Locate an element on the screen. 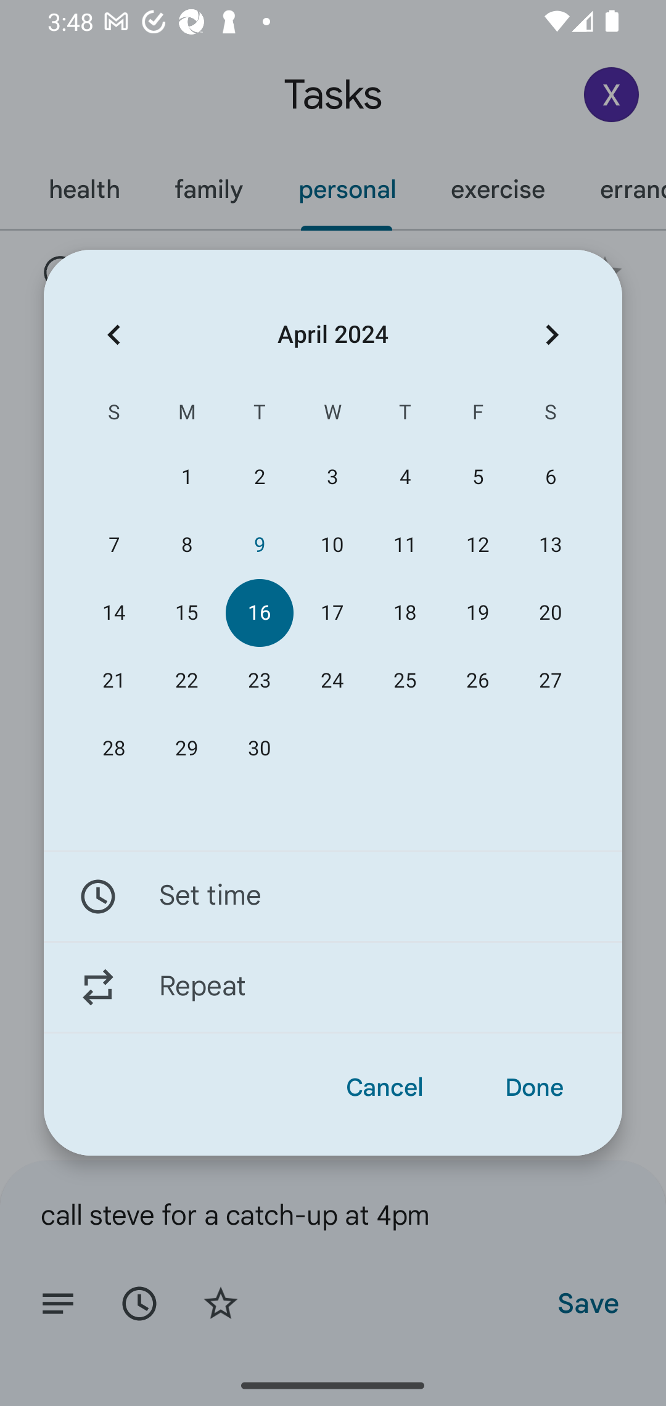 The width and height of the screenshot is (666, 1406). Previous month is located at coordinates (113, 334).